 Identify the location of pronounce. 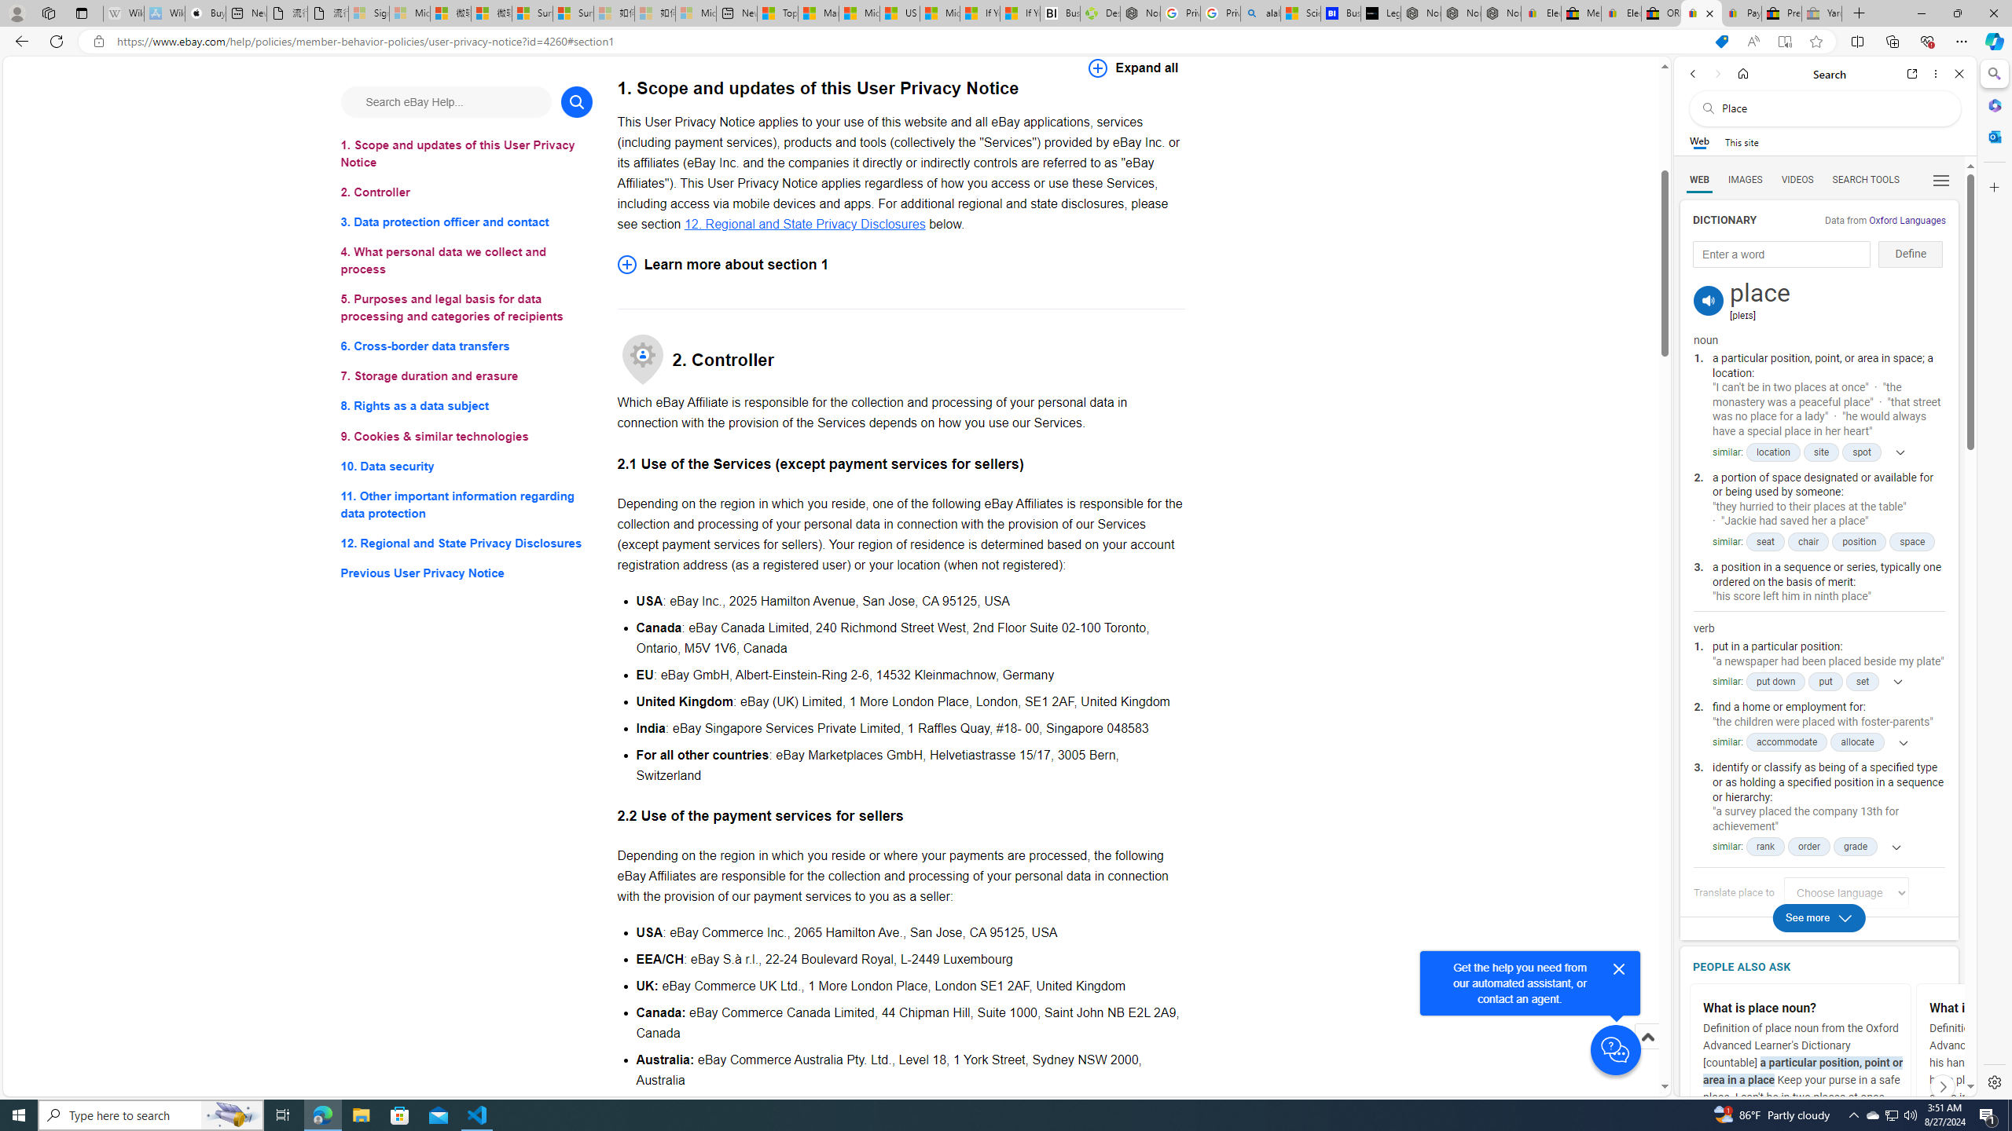
(1709, 300).